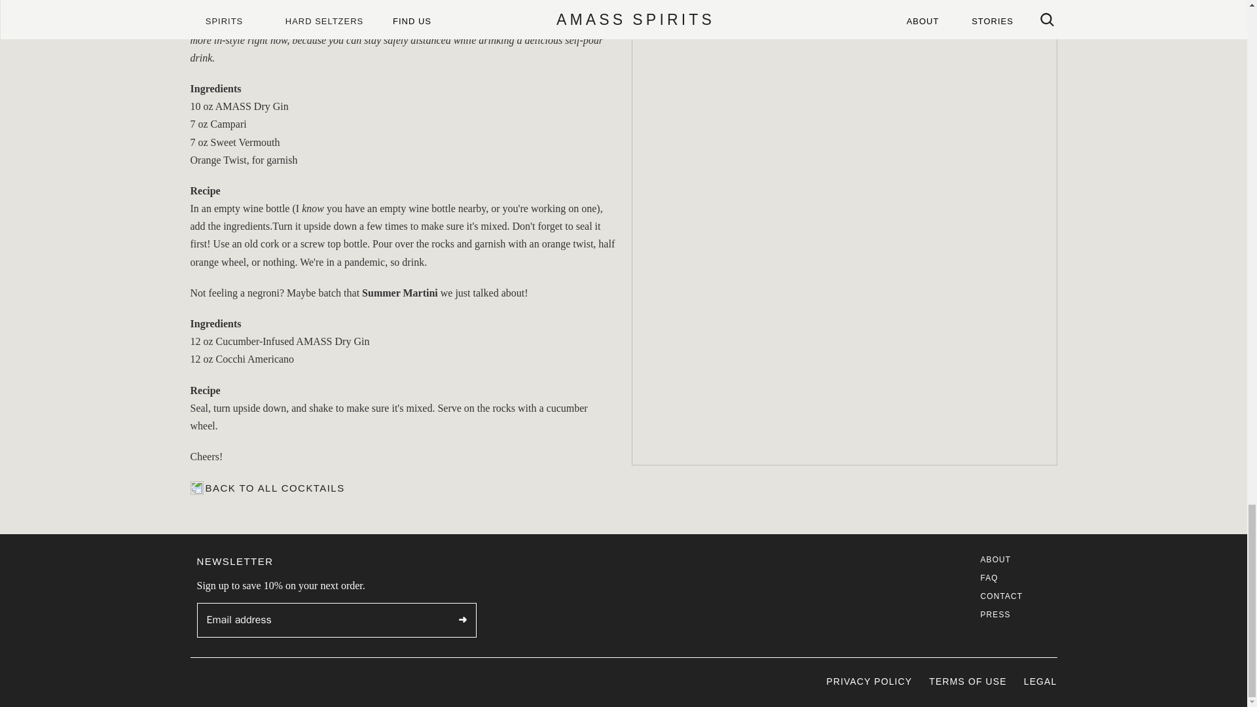 This screenshot has width=1257, height=707. I want to click on TERMS OF USE, so click(968, 681).